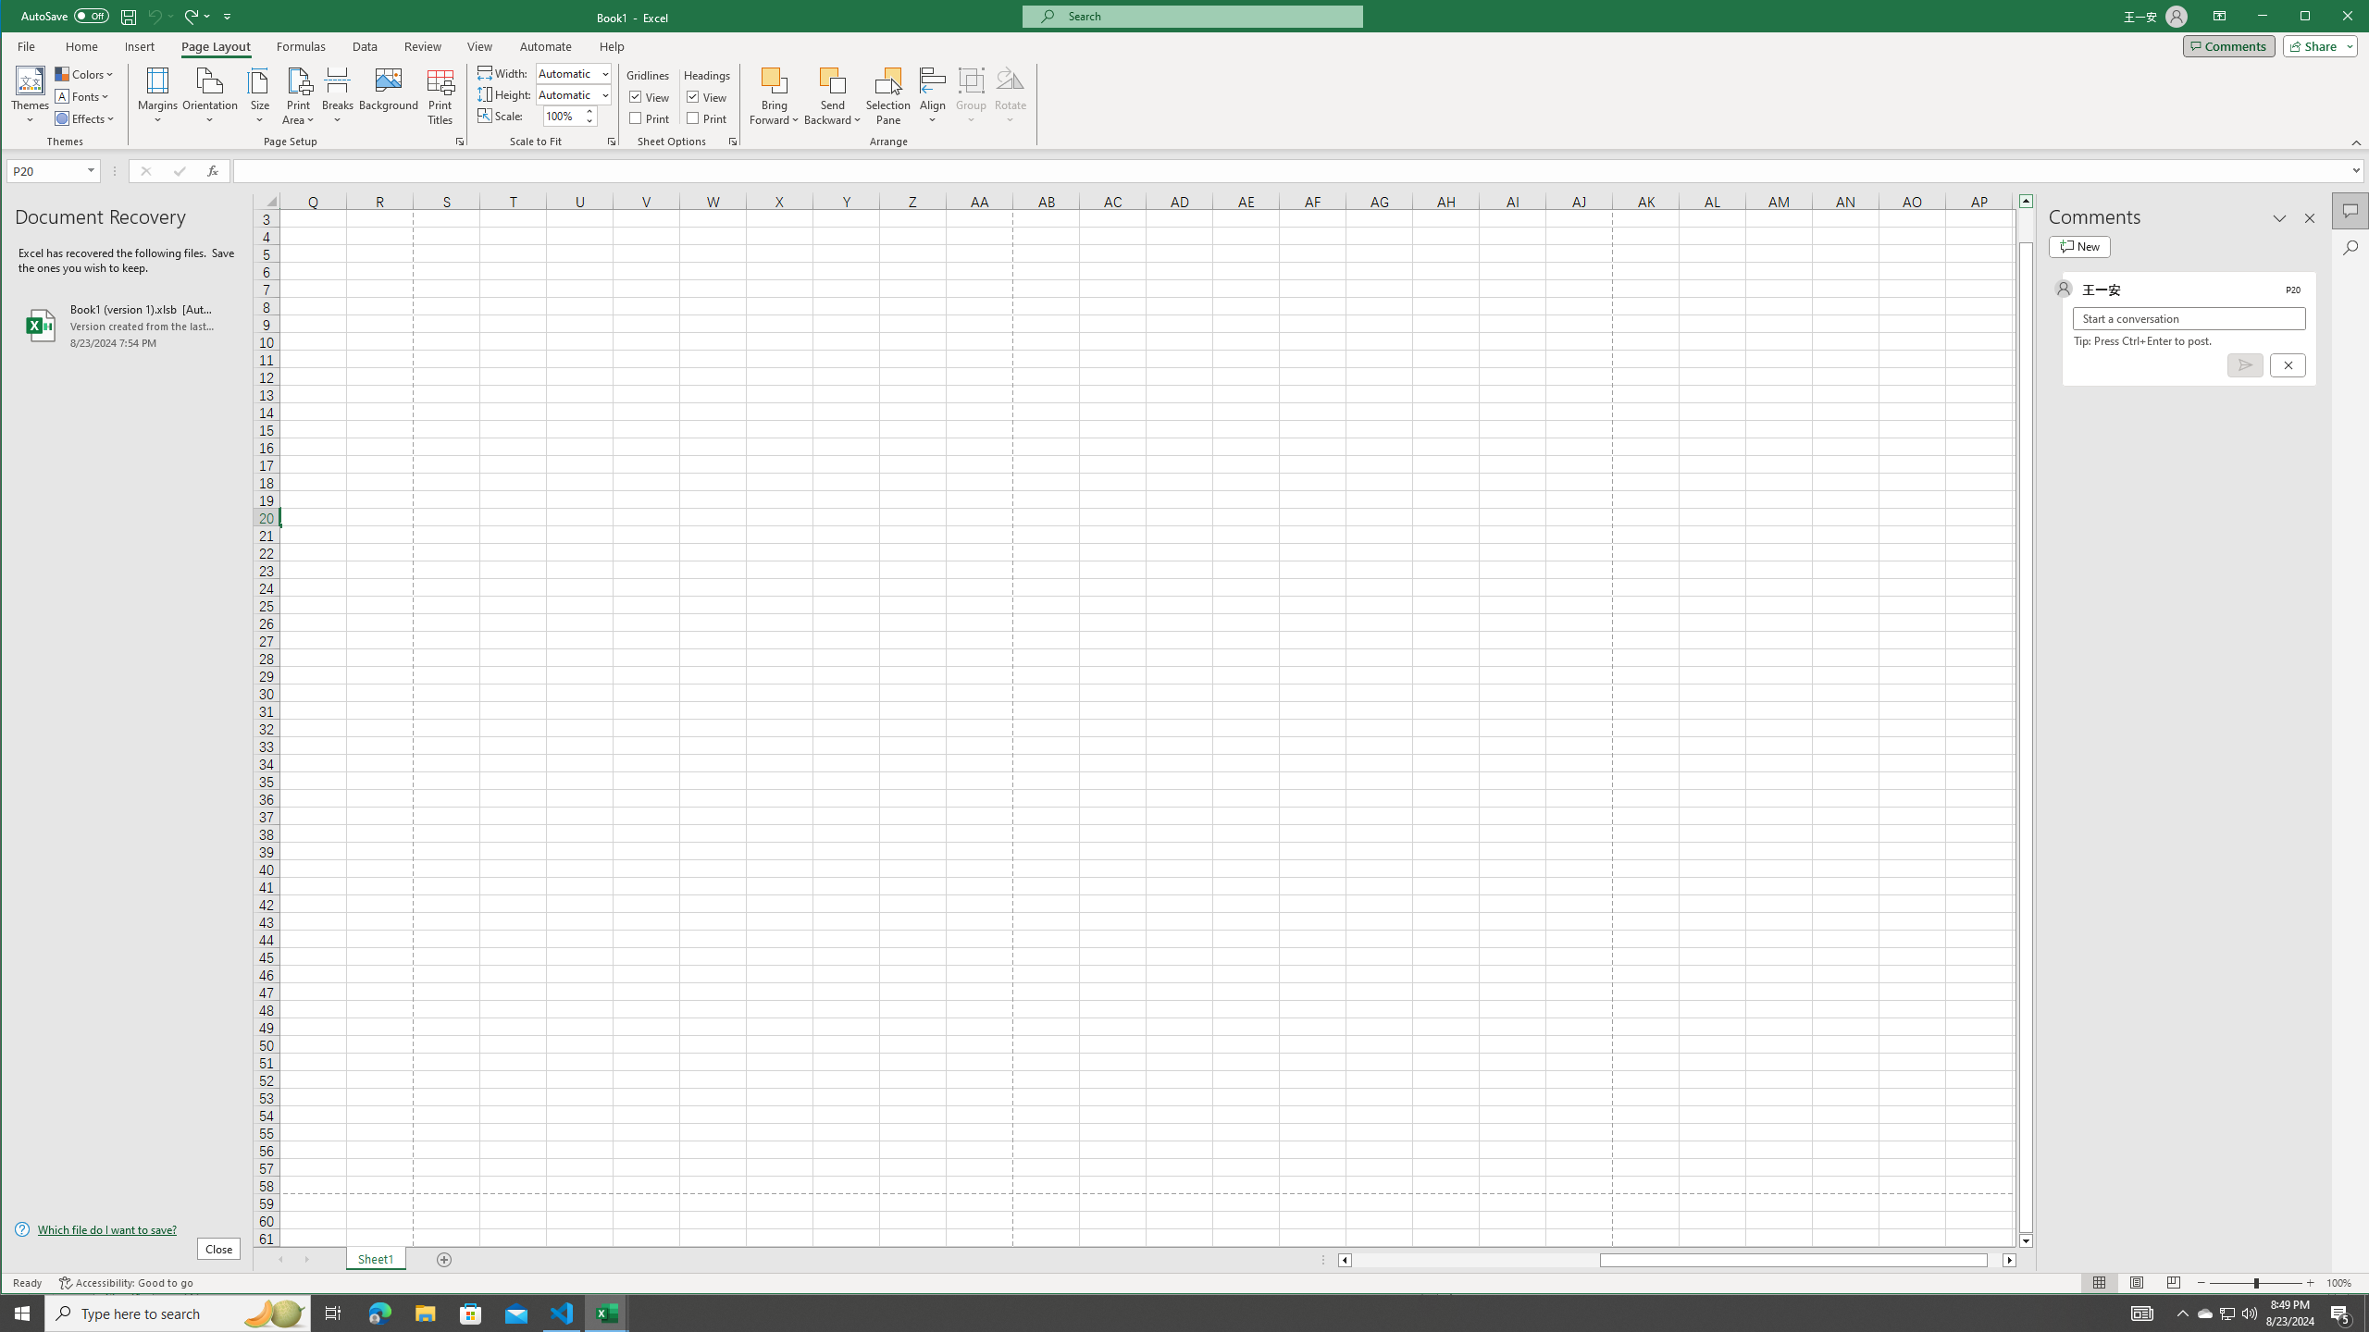 The width and height of the screenshot is (2369, 1332). What do you see at coordinates (1209, 17) in the screenshot?
I see `Microsoft search` at bounding box center [1209, 17].